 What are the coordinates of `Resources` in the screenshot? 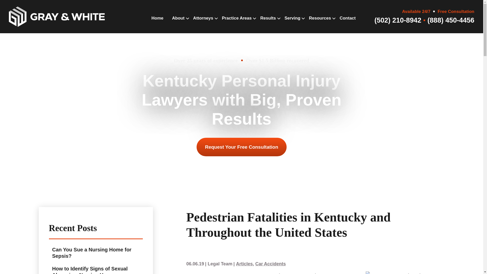 It's located at (320, 23).